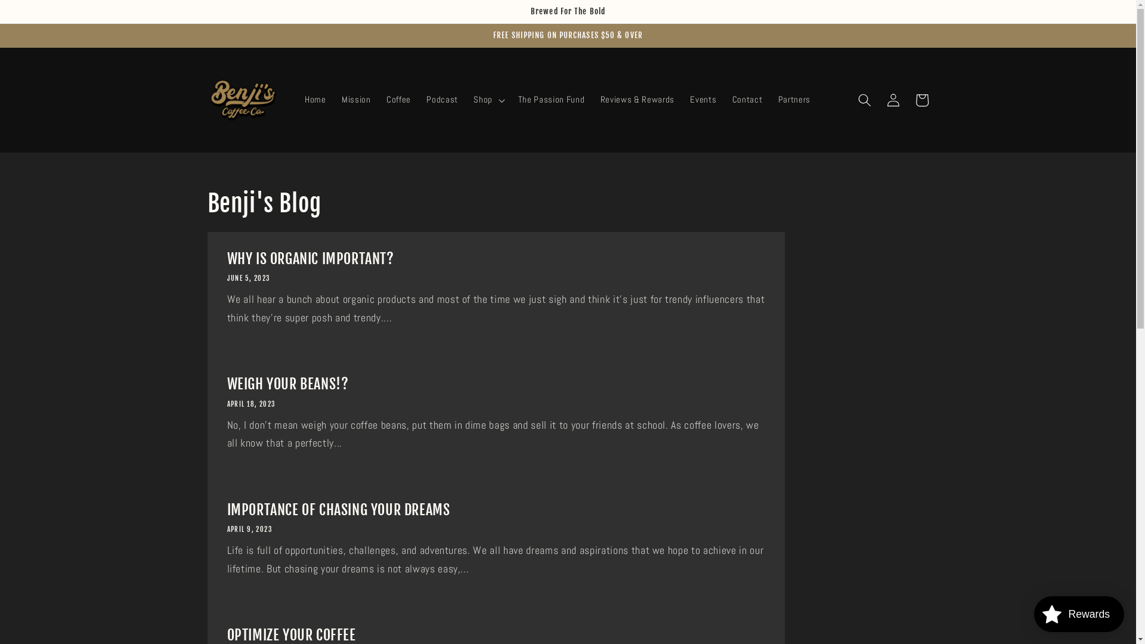  What do you see at coordinates (922, 100) in the screenshot?
I see `Cart` at bounding box center [922, 100].